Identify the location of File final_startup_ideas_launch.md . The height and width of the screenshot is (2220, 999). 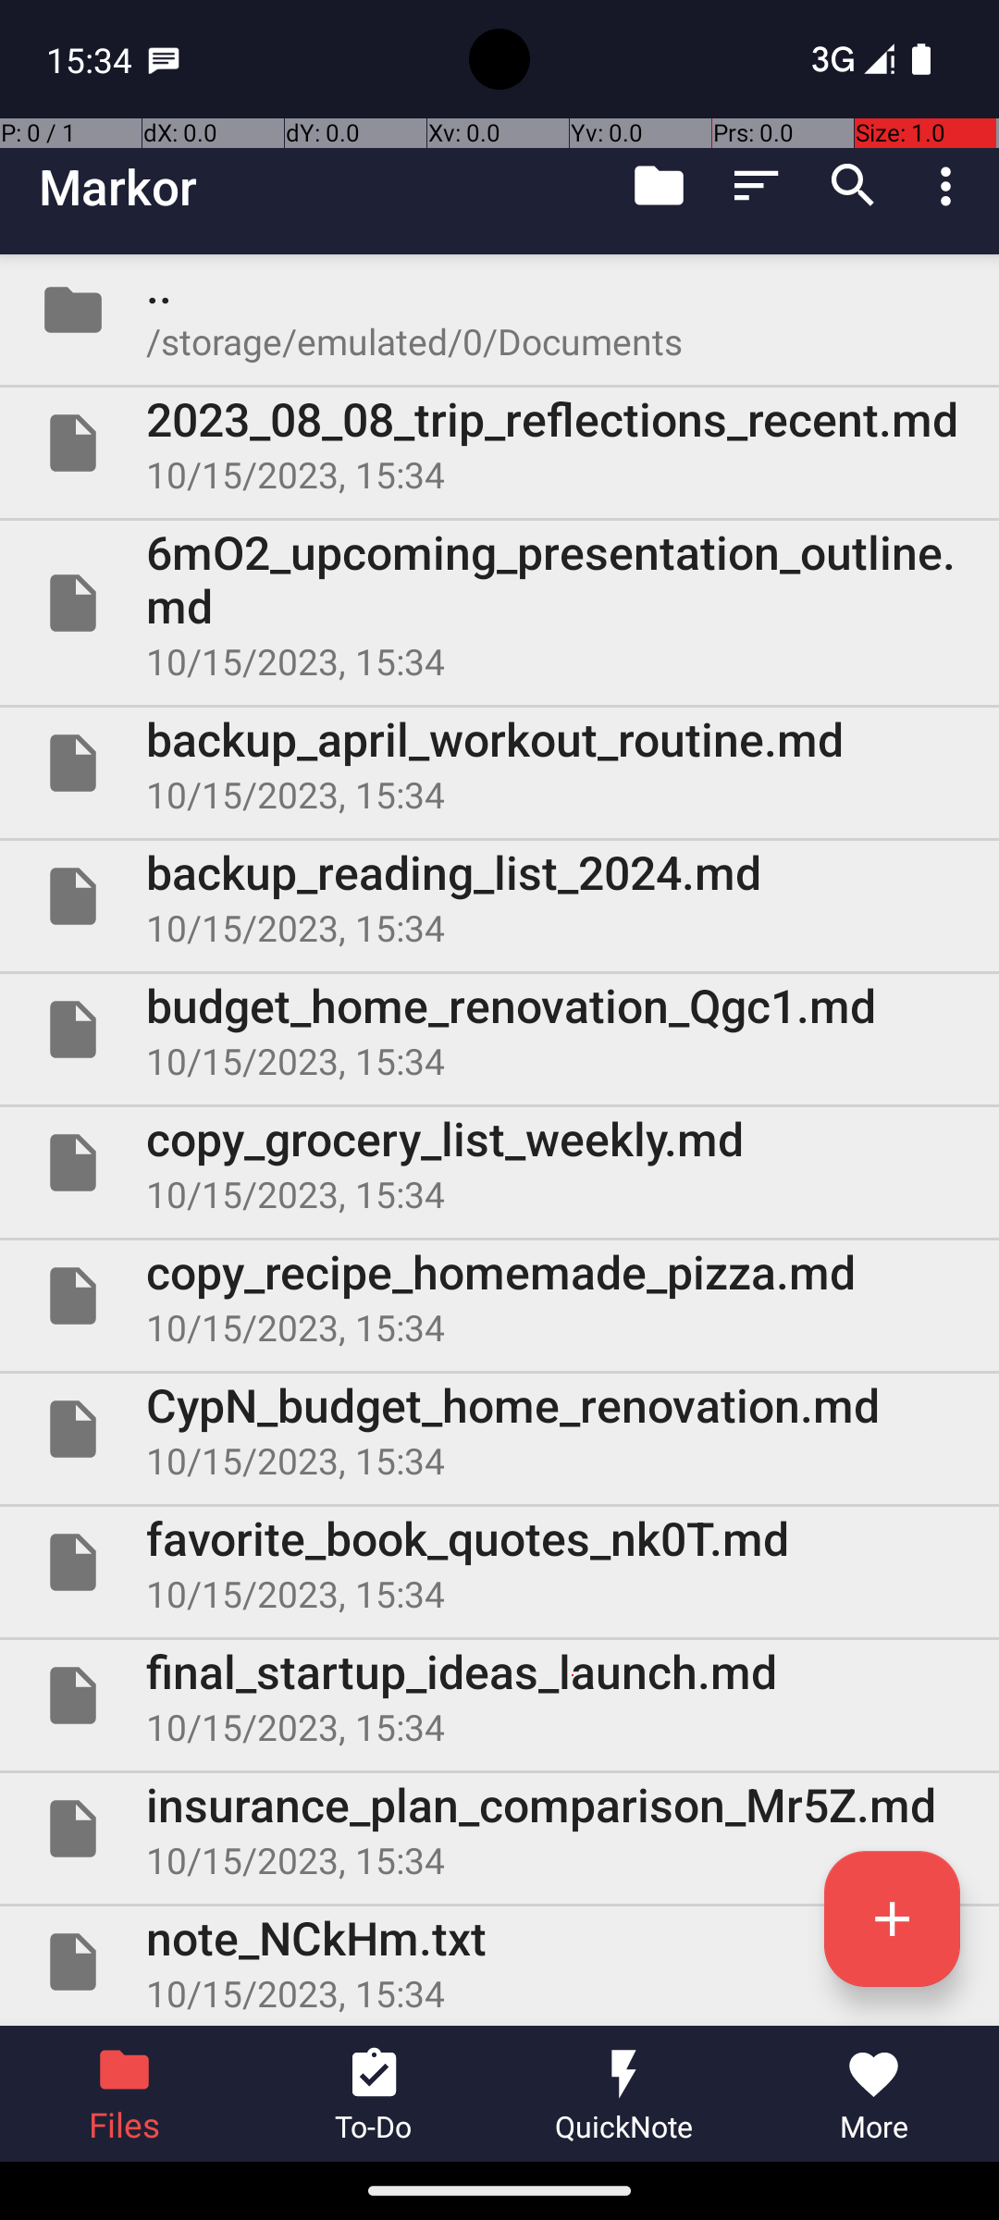
(499, 1695).